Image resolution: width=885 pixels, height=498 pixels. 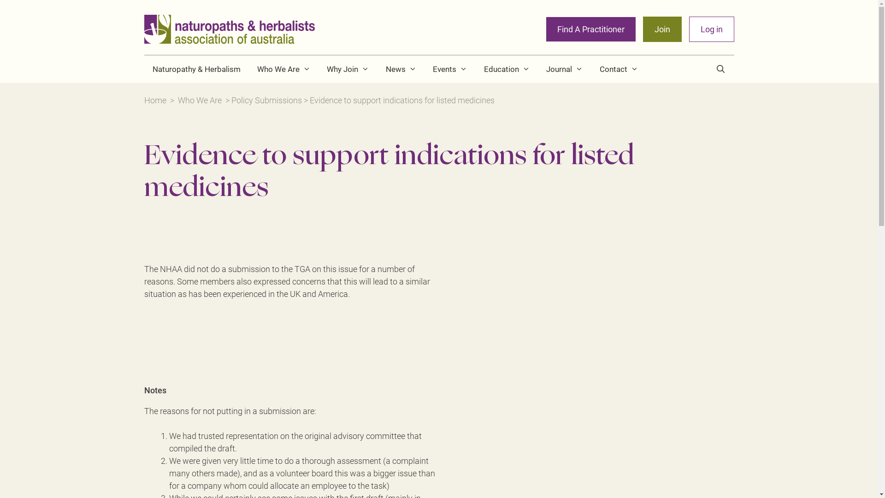 I want to click on Log in, so click(x=711, y=30).